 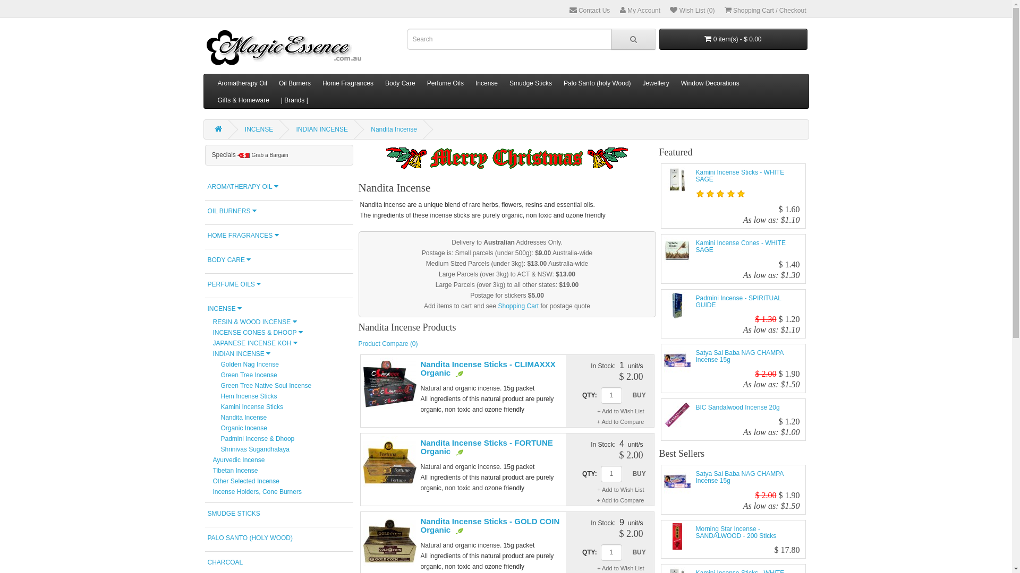 I want to click on Padmini Incense - SPIRITUAL GUIDE, so click(x=738, y=301).